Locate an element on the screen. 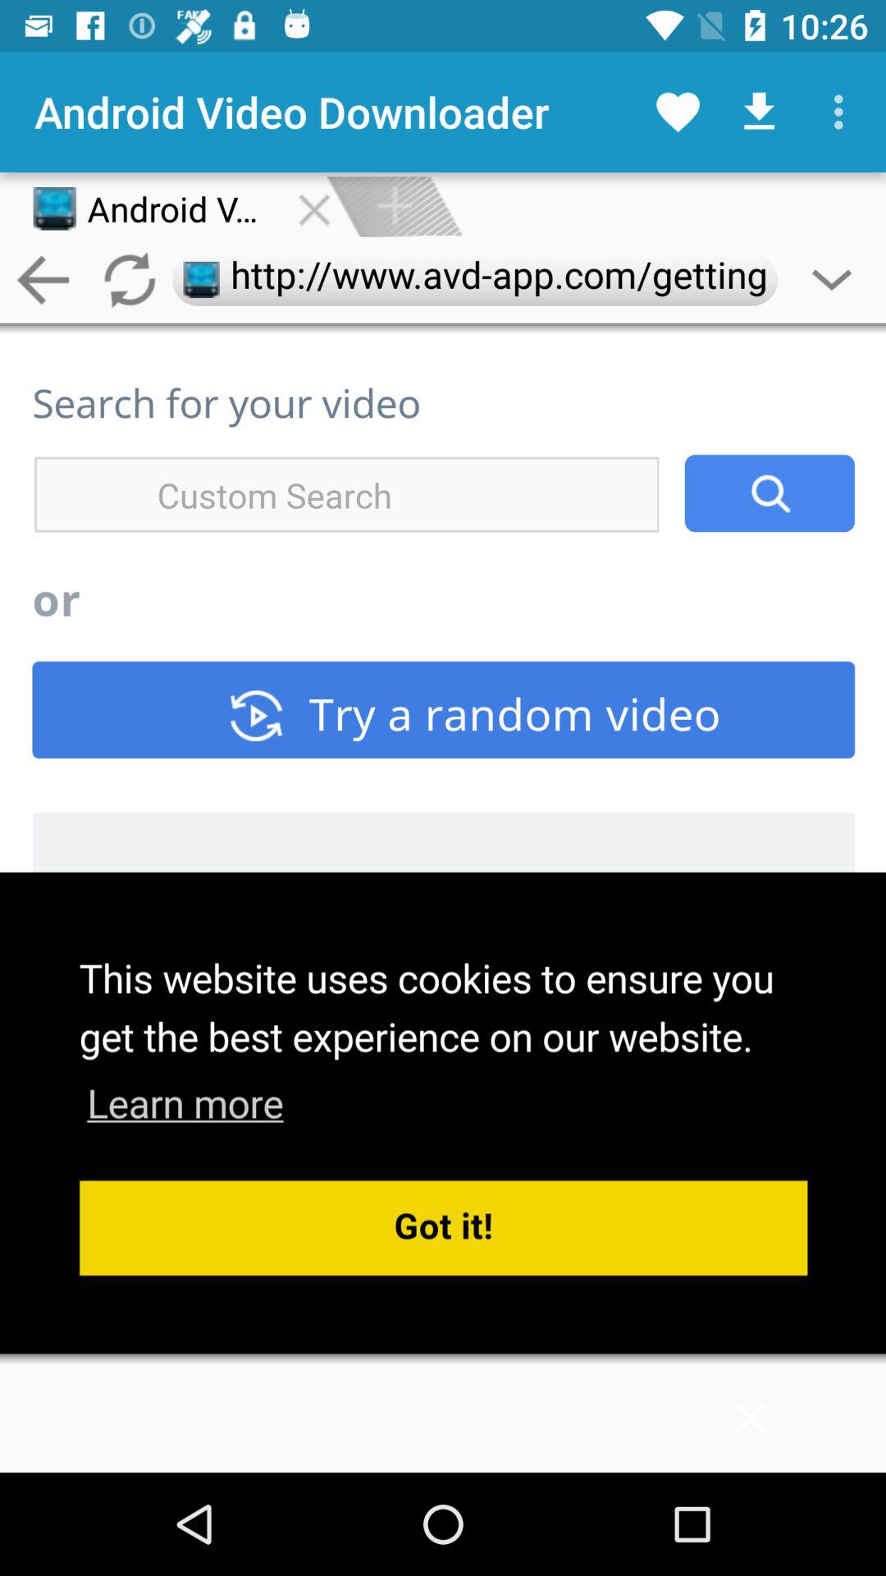  click on the drop down icon is located at coordinates (832, 280).